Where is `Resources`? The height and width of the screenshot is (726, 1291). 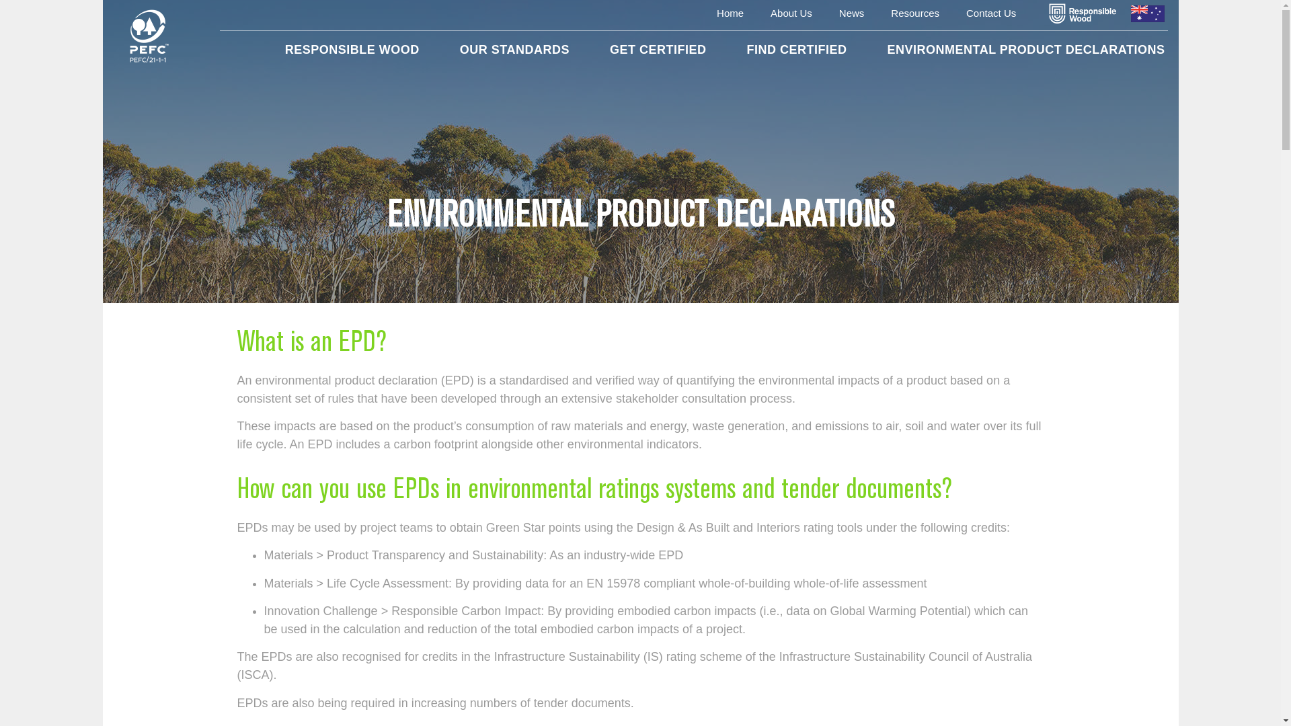 Resources is located at coordinates (915, 13).